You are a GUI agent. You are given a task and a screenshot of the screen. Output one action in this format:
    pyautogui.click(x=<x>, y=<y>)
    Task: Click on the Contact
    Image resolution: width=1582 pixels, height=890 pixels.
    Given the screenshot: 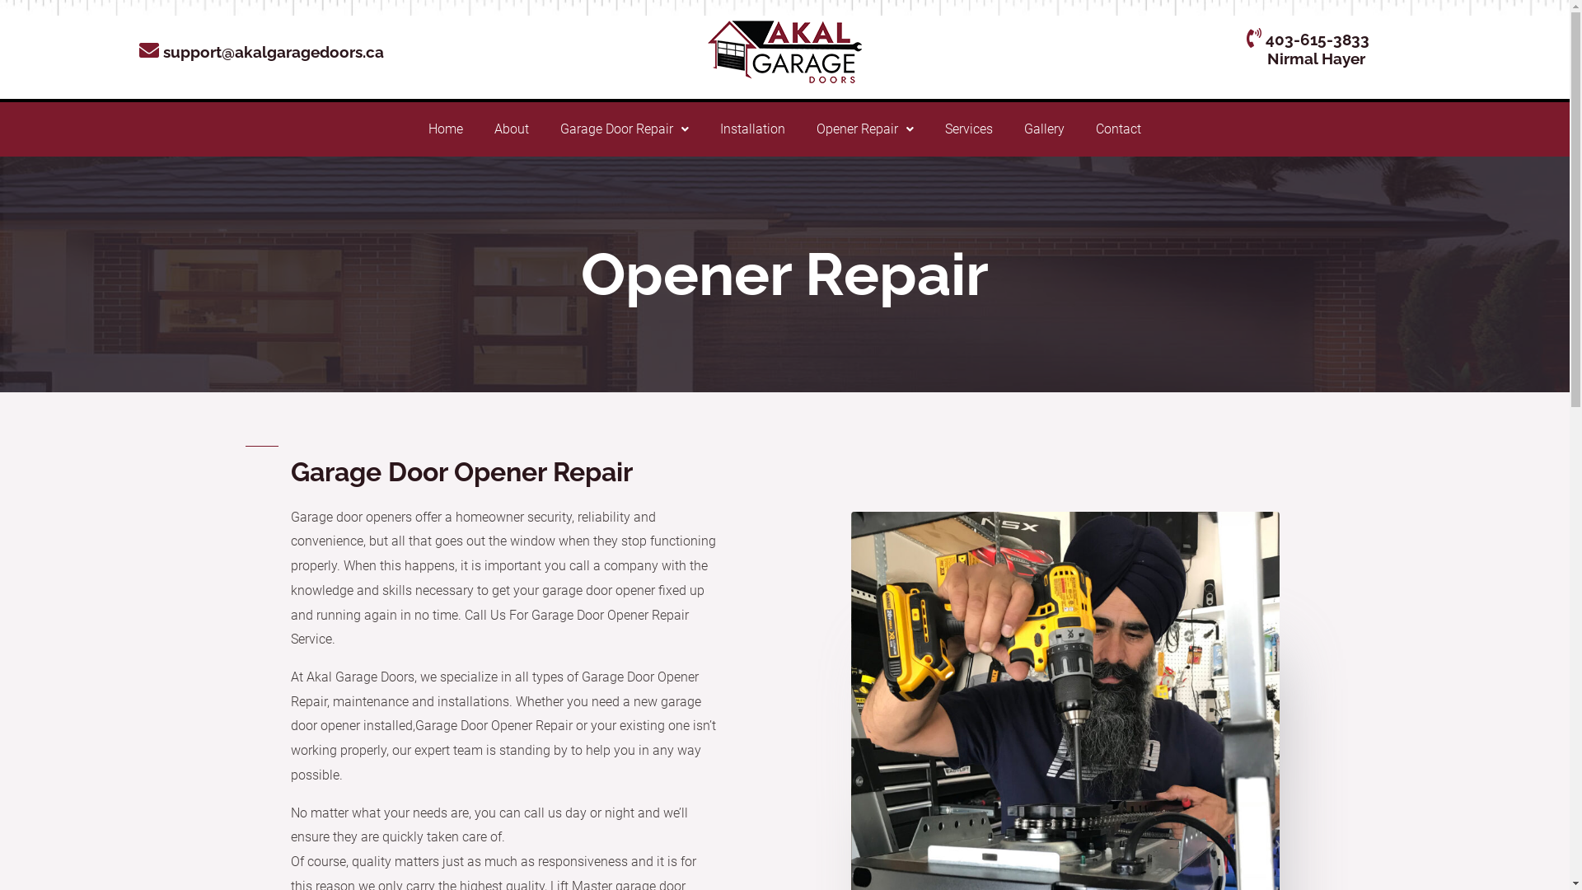 What is the action you would take?
    pyautogui.click(x=1119, y=129)
    